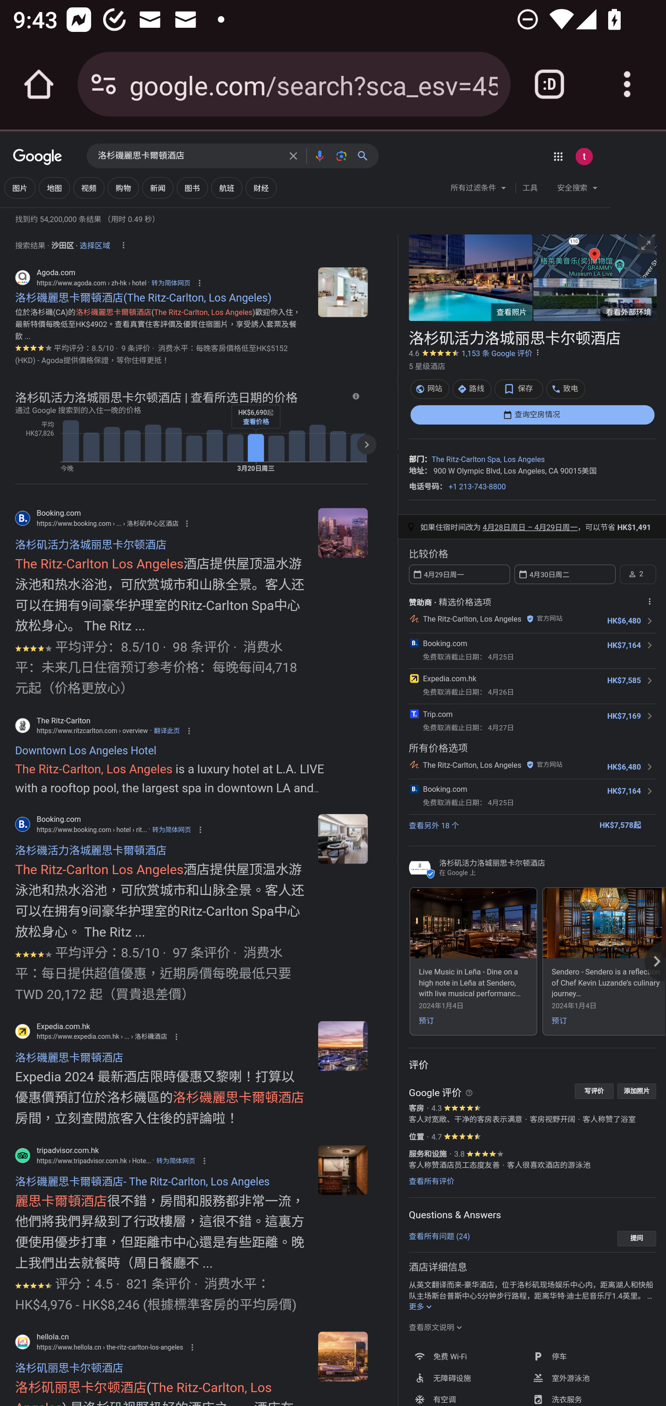 The width and height of the screenshot is (666, 1406). I want to click on Google, so click(37, 158).